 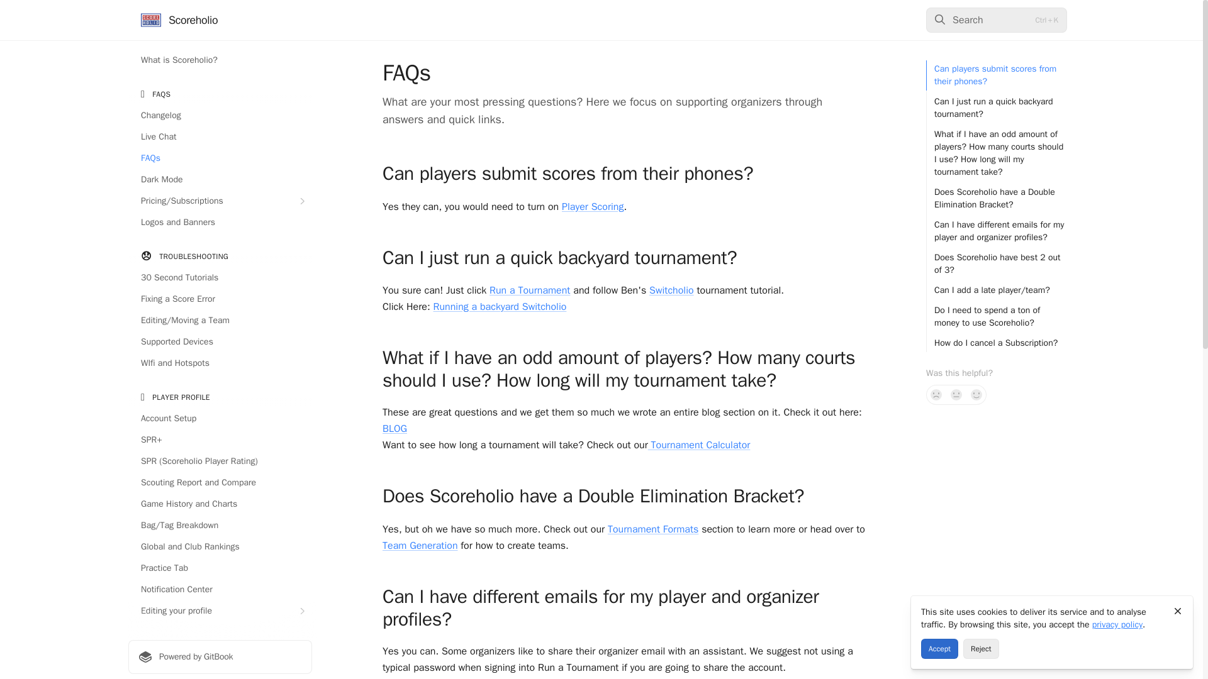 I want to click on Global and Club Rankings, so click(x=220, y=547).